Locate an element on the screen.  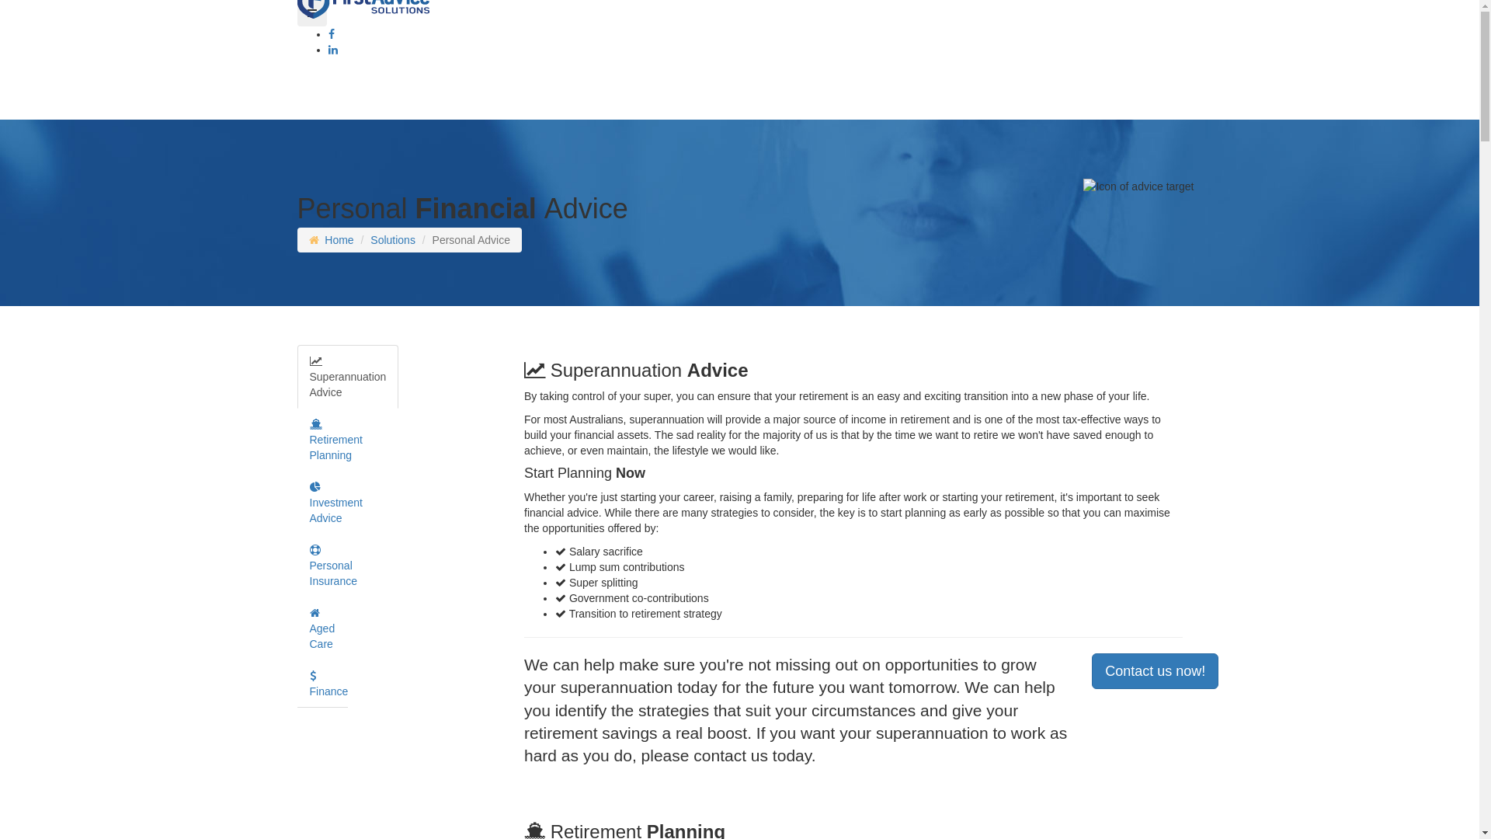
Linkedin is located at coordinates (332, 50).